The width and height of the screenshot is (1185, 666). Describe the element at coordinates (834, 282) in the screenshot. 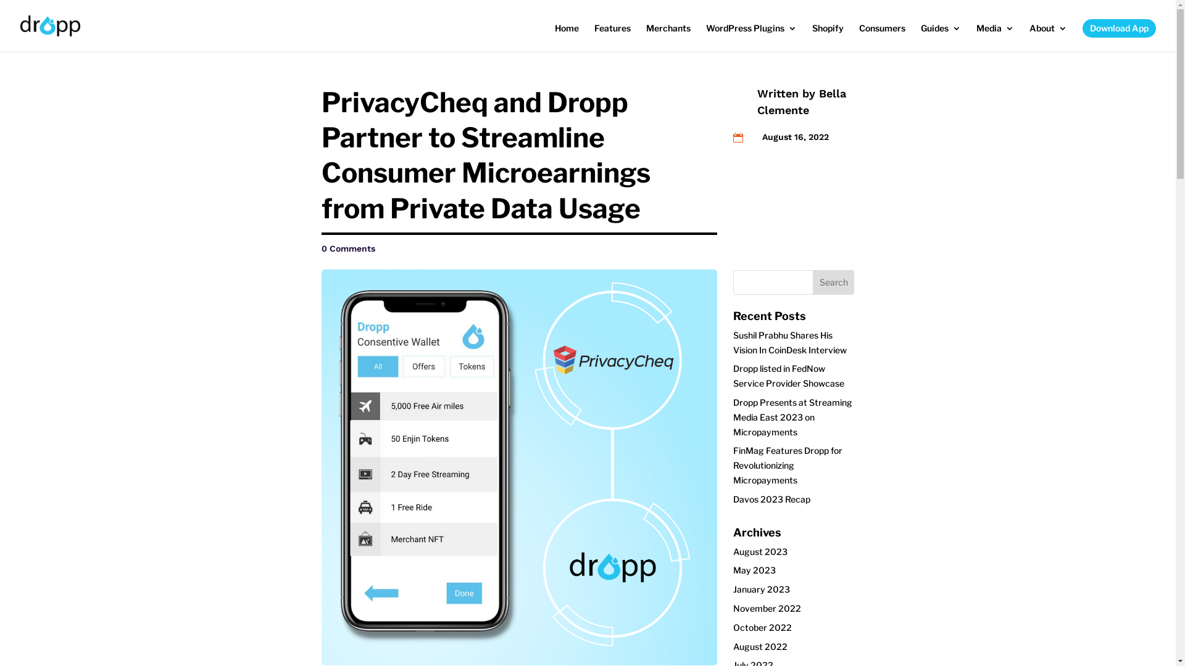

I see `Search` at that location.